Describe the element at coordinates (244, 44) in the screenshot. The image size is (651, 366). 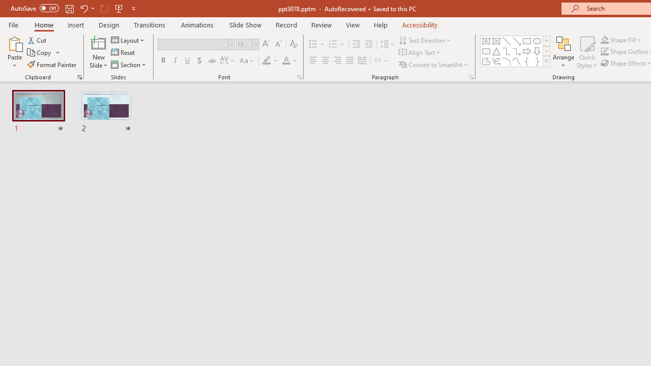
I see `Font Size` at that location.